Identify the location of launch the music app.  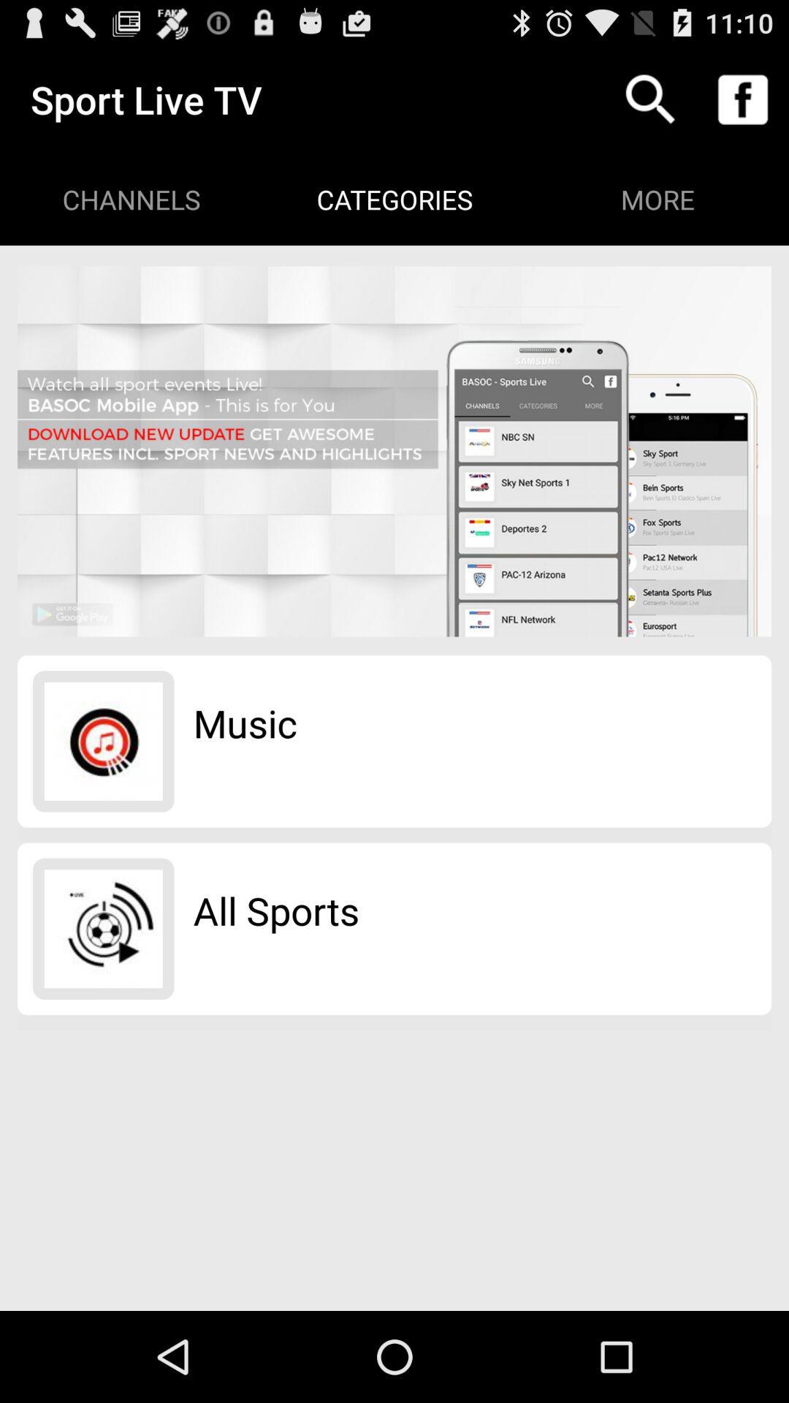
(245, 723).